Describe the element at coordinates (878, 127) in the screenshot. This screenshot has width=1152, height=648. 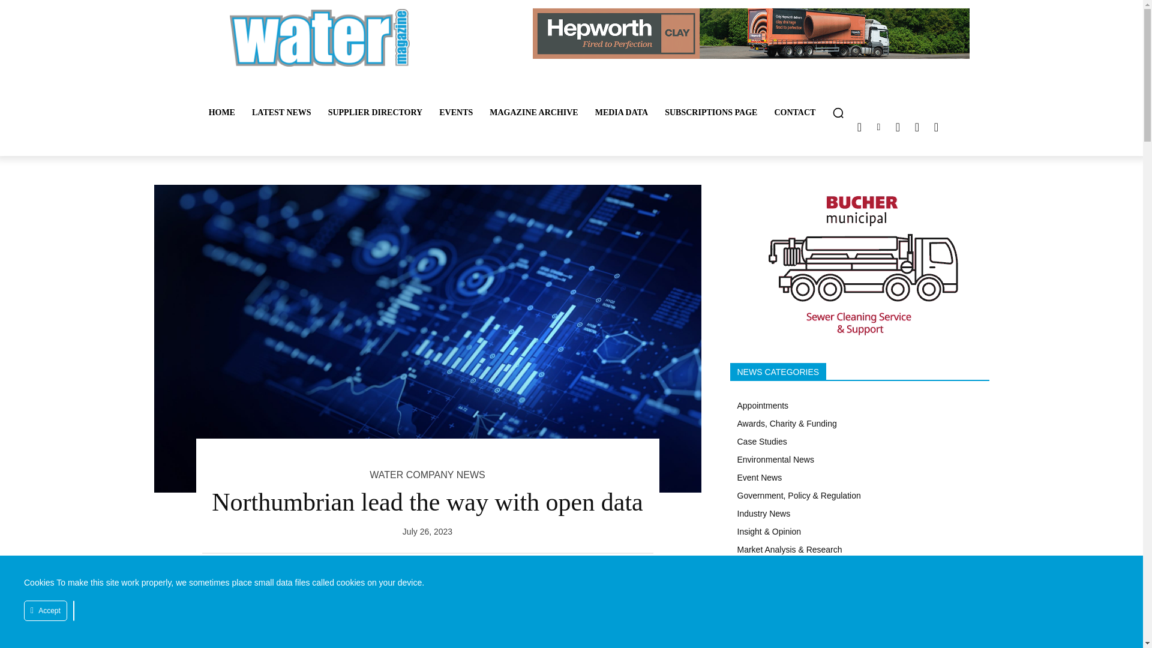
I see `Linkedin` at that location.